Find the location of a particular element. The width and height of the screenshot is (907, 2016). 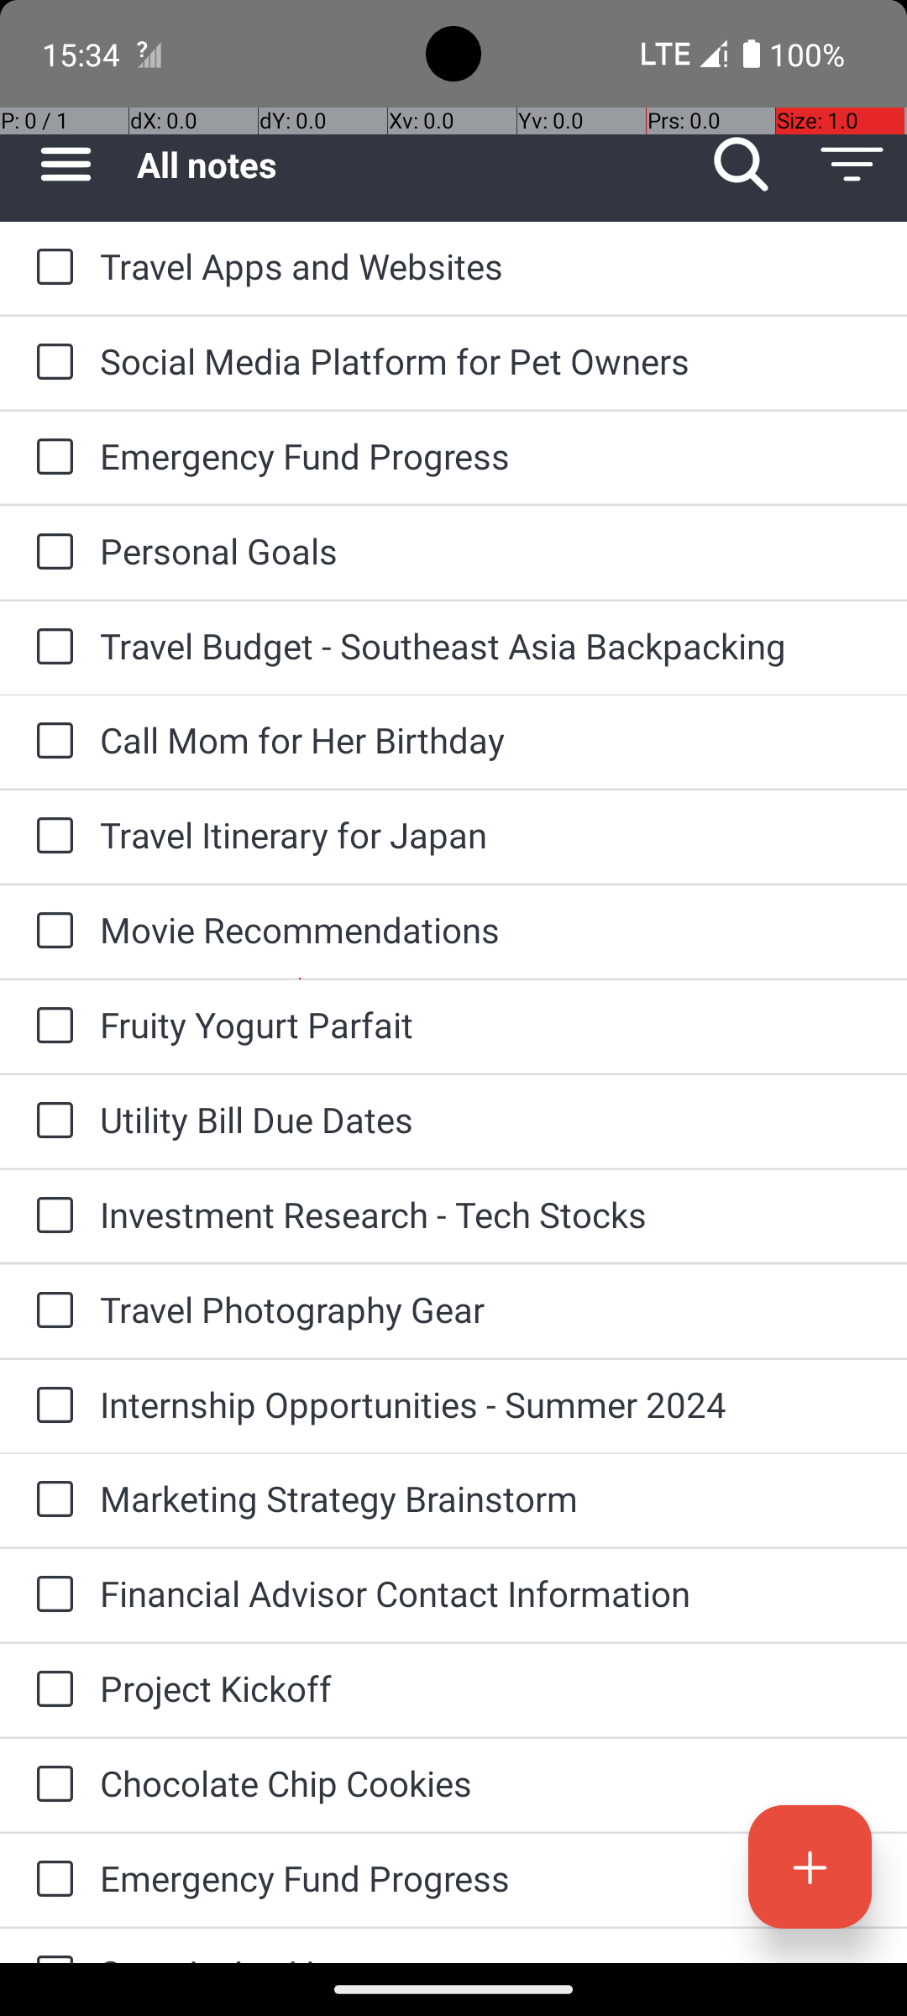

to-do: Travel Photography Gear is located at coordinates (50, 1311).